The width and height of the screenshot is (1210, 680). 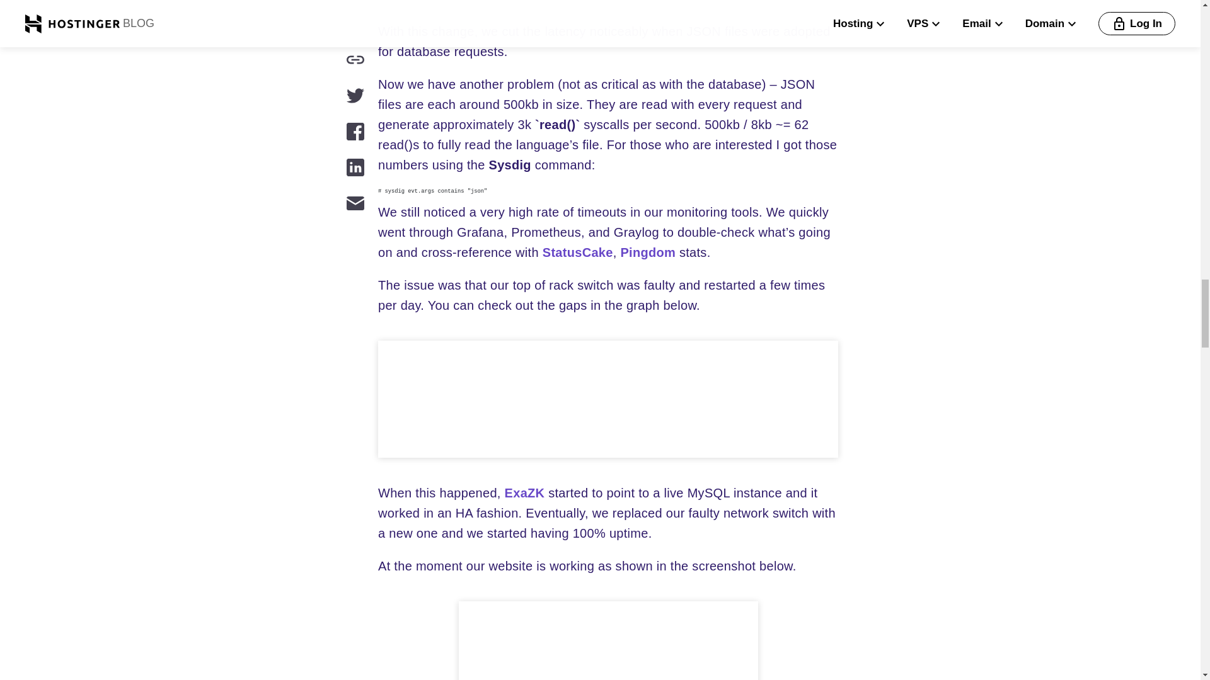 What do you see at coordinates (577, 252) in the screenshot?
I see `StatusCake` at bounding box center [577, 252].